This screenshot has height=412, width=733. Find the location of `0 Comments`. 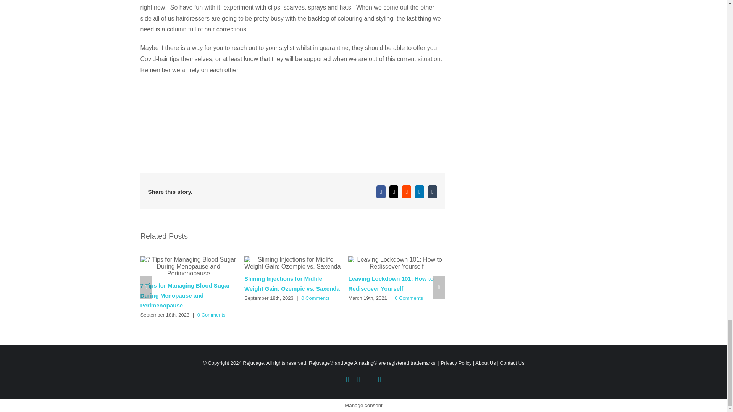

0 Comments is located at coordinates (408, 298).